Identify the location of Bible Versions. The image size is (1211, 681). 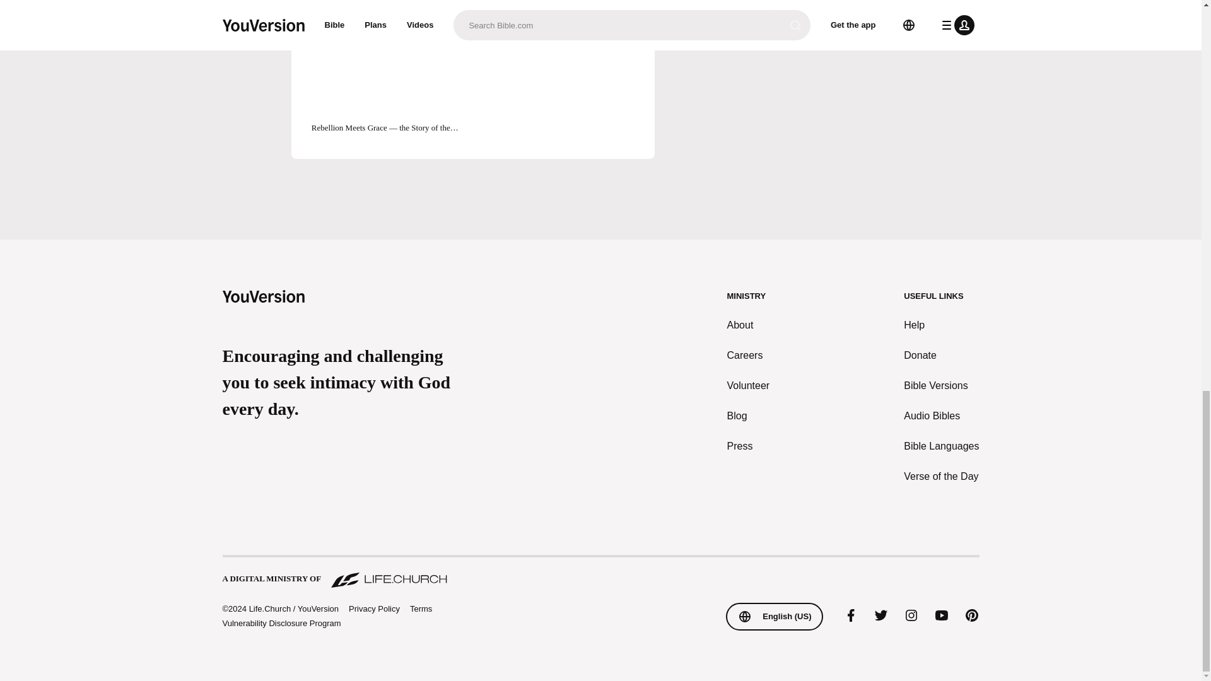
(941, 386).